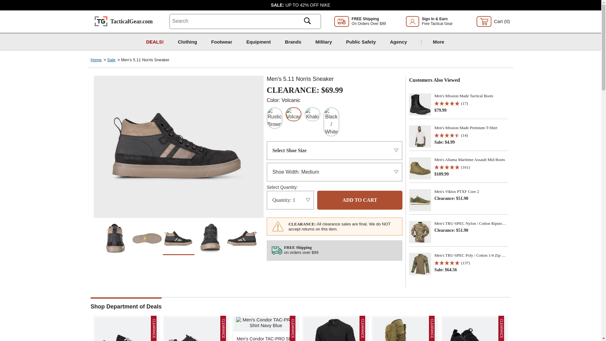  What do you see at coordinates (312, 114) in the screenshot?
I see `Khaki` at bounding box center [312, 114].